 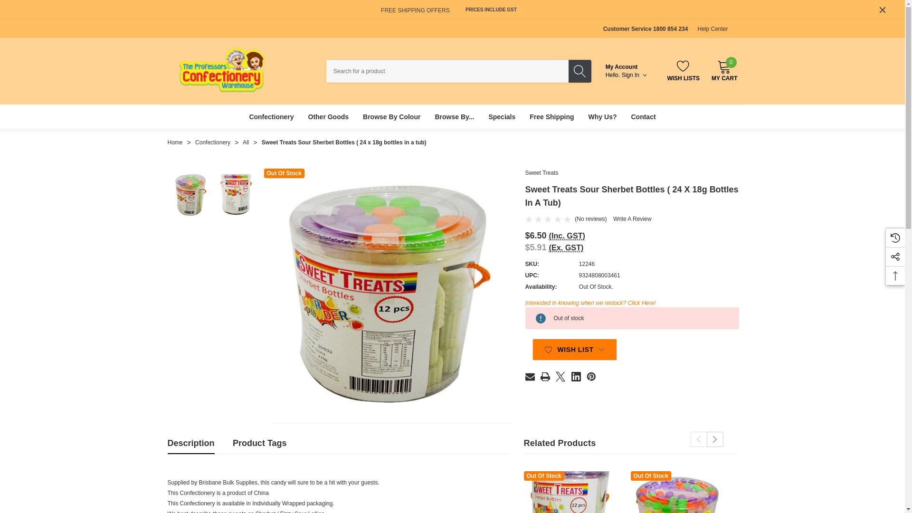 I want to click on Excluding Tax, so click(x=566, y=247).